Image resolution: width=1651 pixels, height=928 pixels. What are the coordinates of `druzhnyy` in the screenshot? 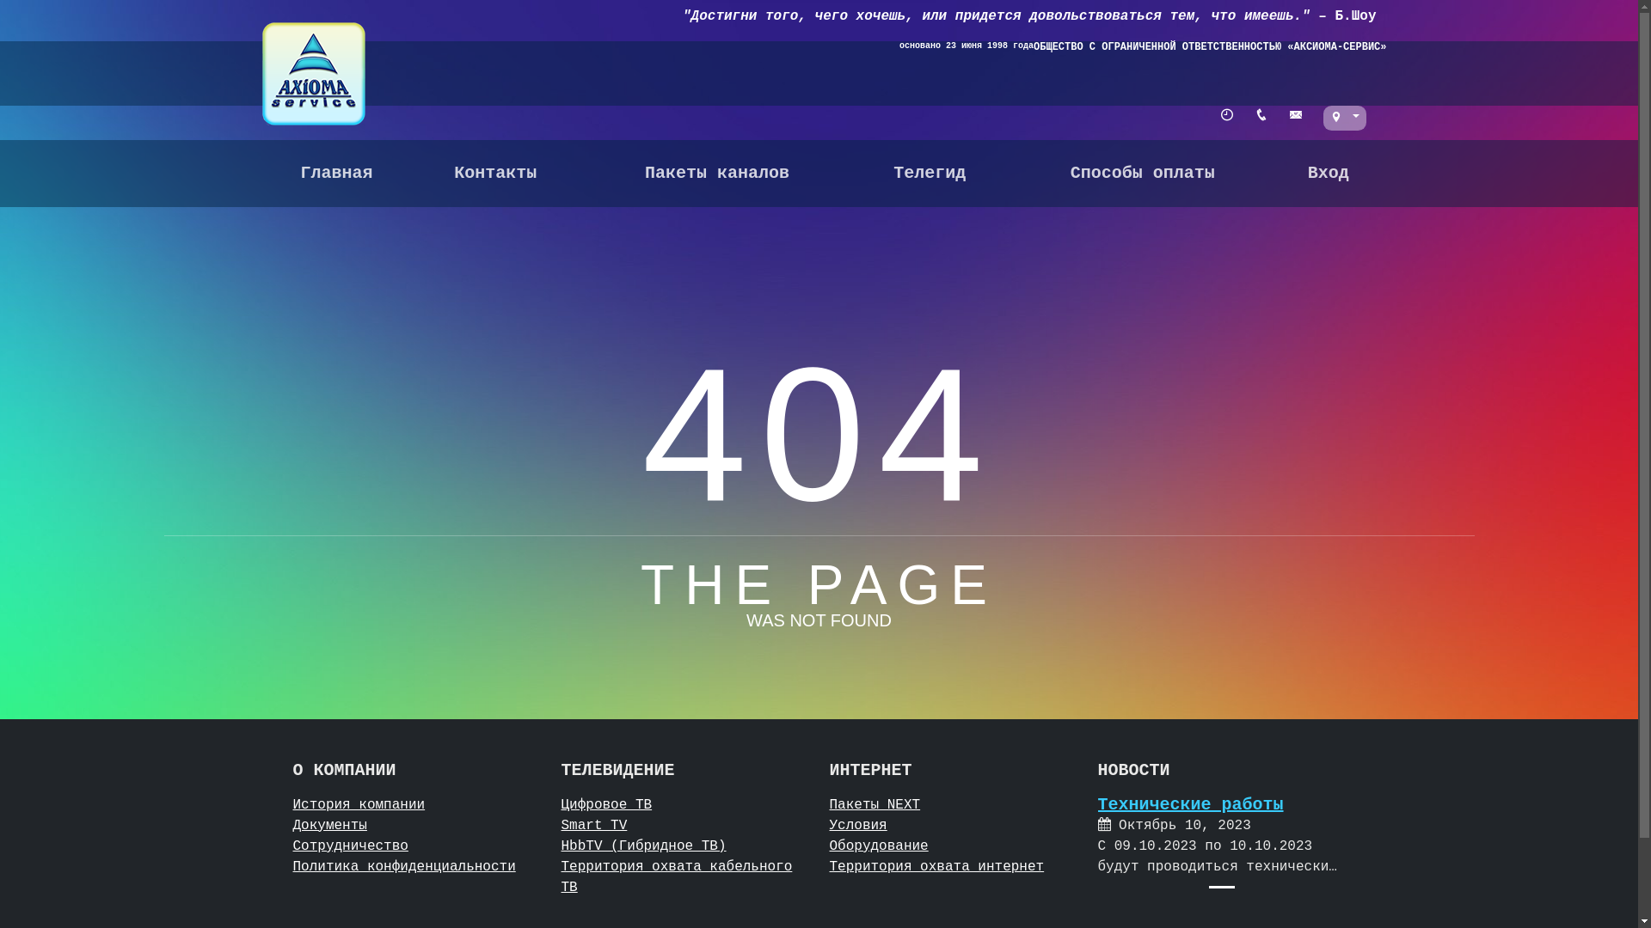 It's located at (812, 547).